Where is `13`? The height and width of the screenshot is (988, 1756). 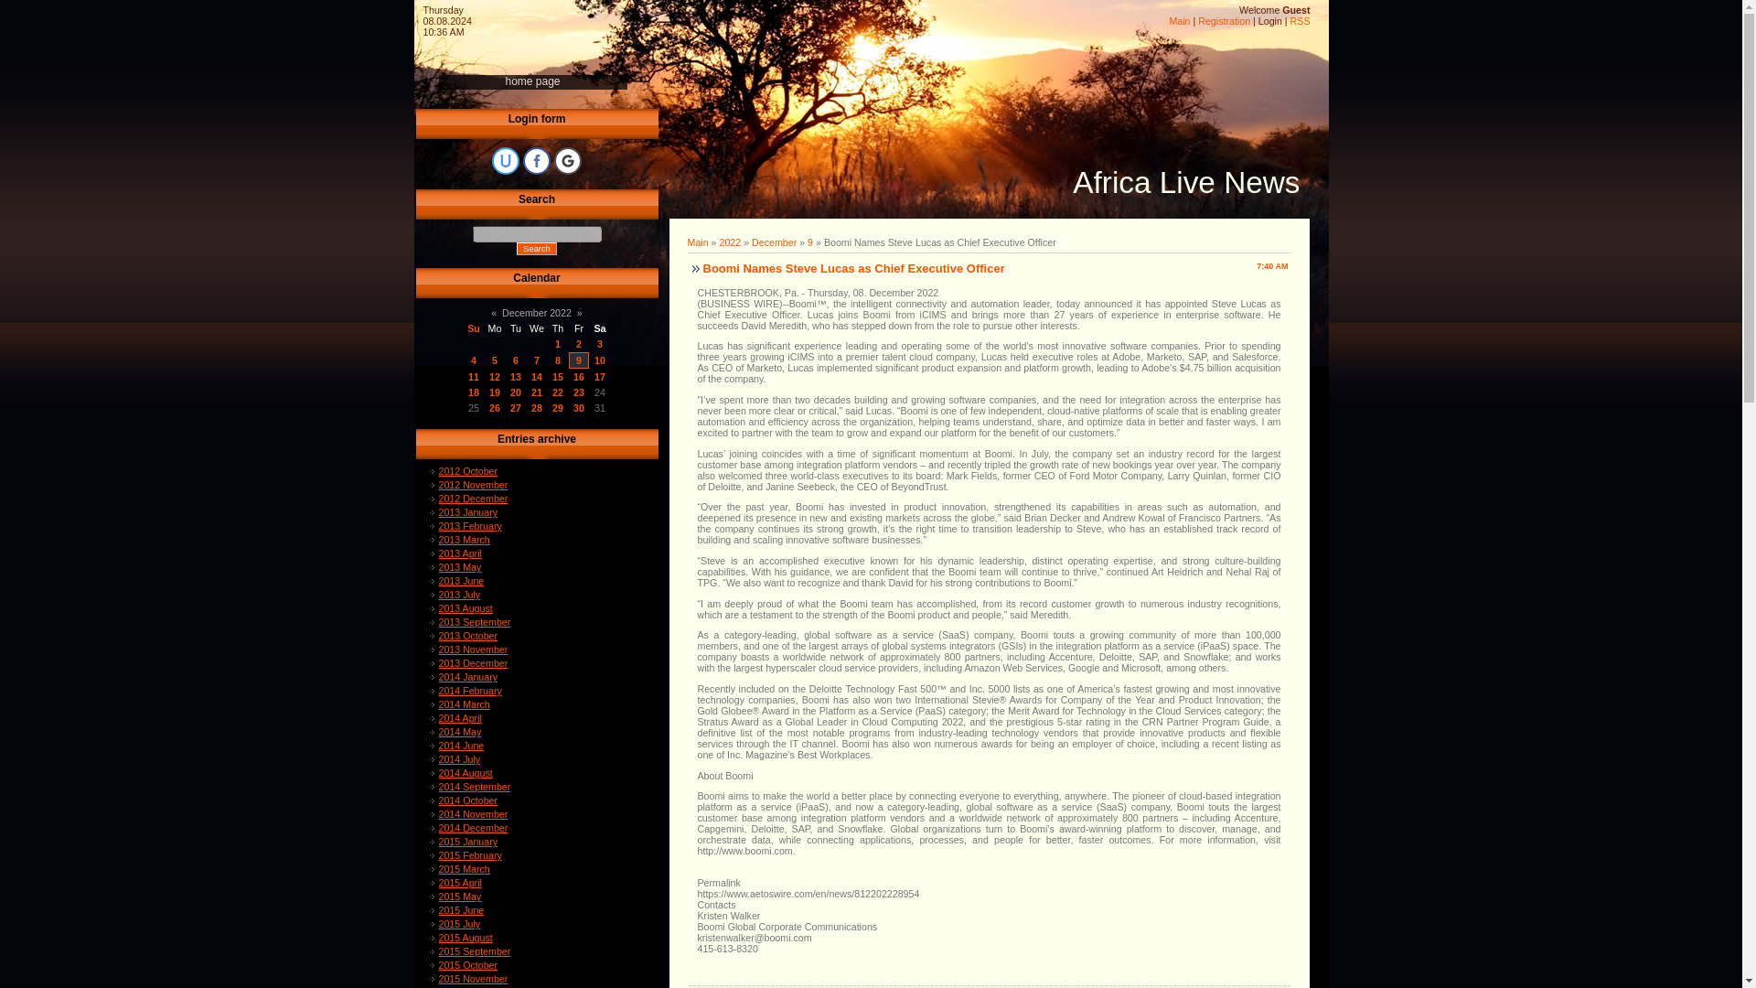 13 is located at coordinates (516, 377).